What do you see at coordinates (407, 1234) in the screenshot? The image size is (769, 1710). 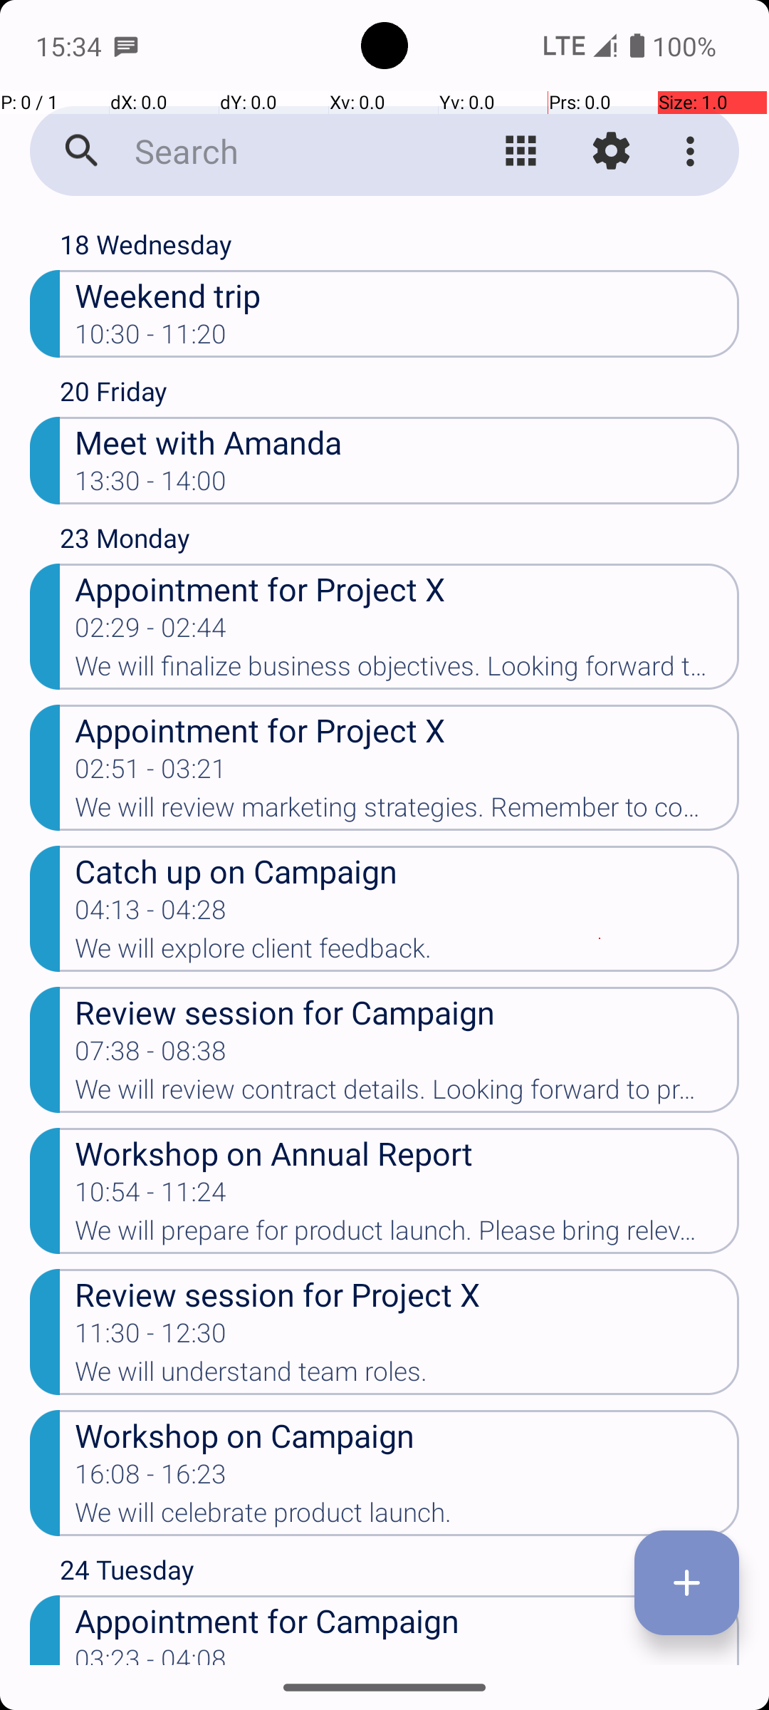 I see `We will prepare for product launch. Please bring relevant documents.` at bounding box center [407, 1234].